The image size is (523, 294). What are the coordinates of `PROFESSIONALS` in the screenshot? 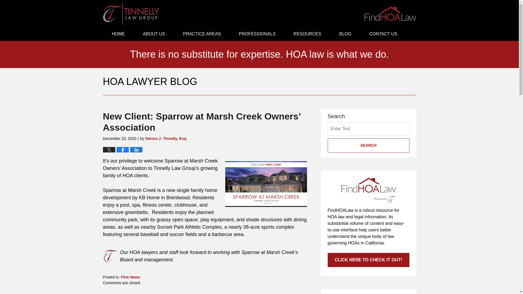 It's located at (257, 34).